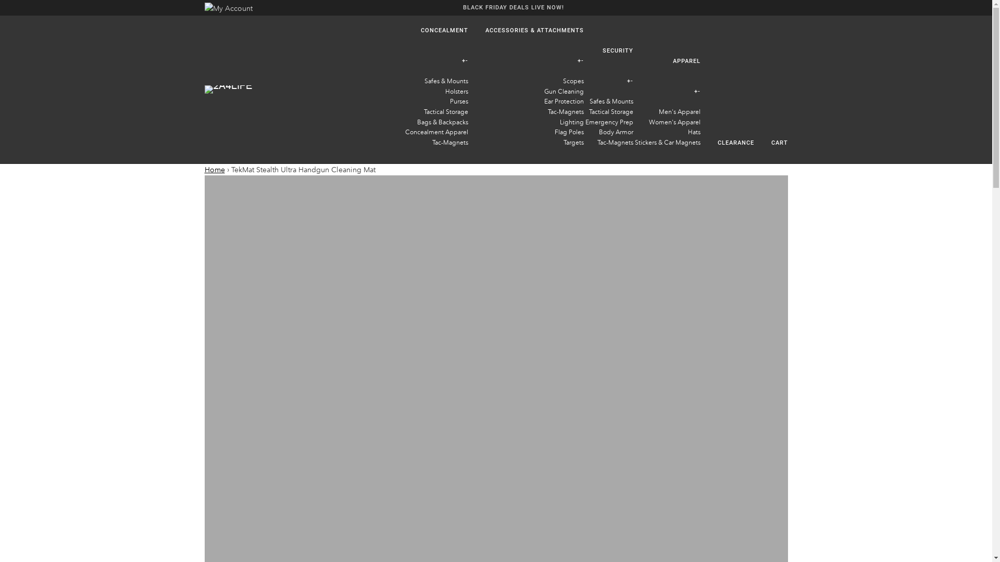 The image size is (1000, 562). Describe the element at coordinates (514, 7) in the screenshot. I see `BLACK FRIDAY DEALS LIVE NOW!` at that location.